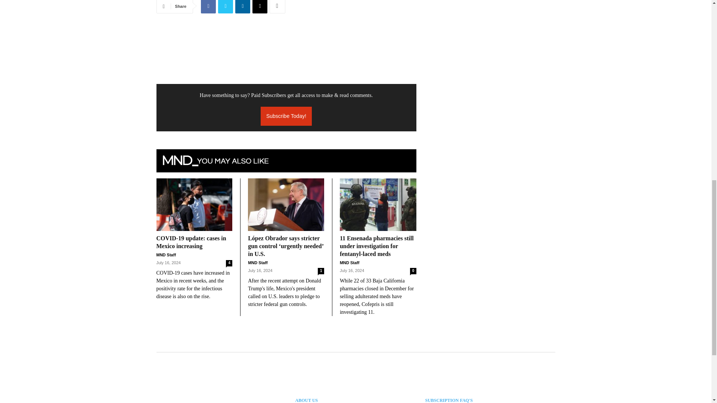 The height and width of the screenshot is (403, 717). Describe the element at coordinates (208, 7) in the screenshot. I see `Facebook` at that location.